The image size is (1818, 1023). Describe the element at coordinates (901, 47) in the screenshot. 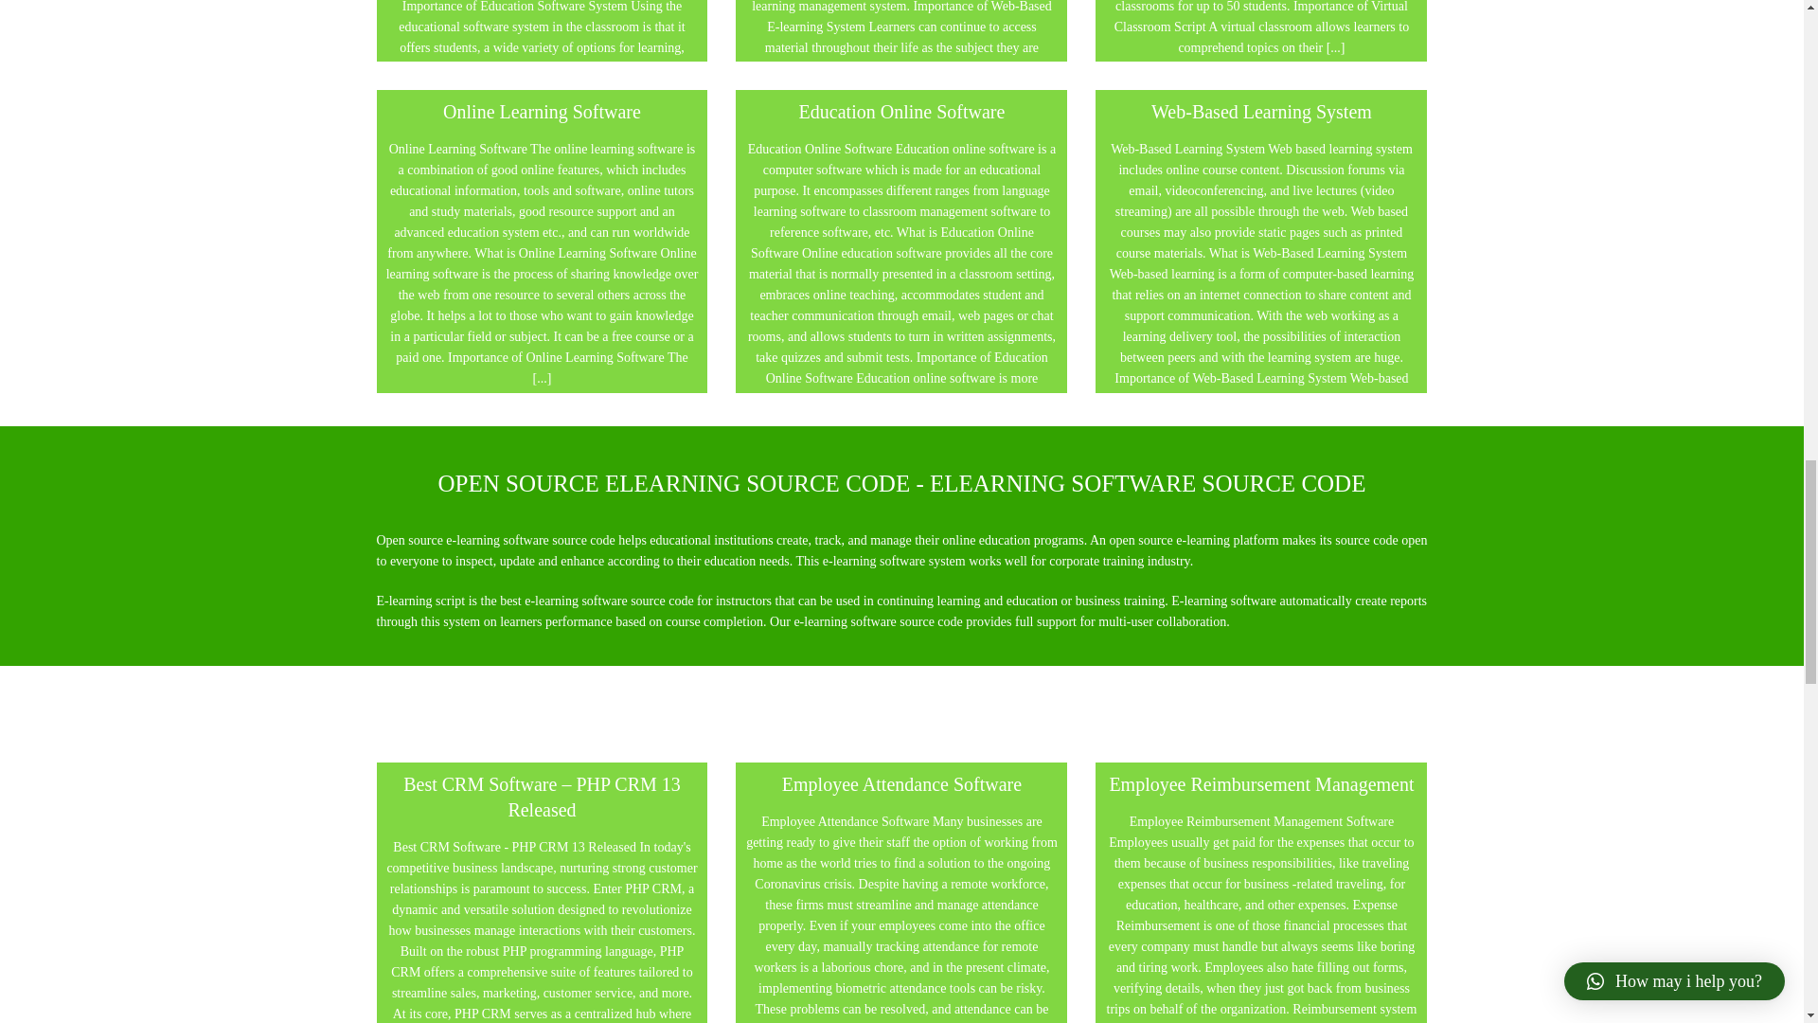

I see `Web-Based E-Learning System` at that location.